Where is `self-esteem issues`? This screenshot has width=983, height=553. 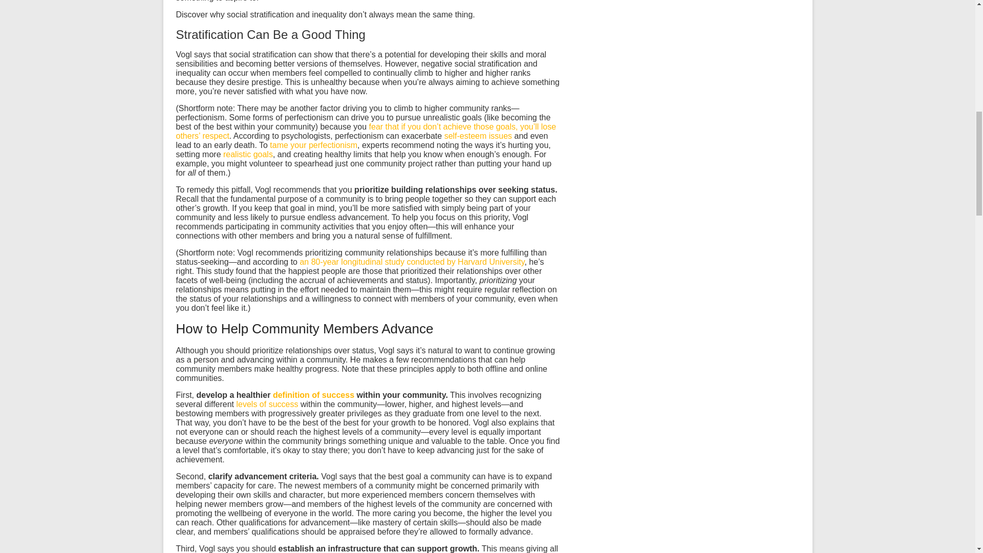 self-esteem issues is located at coordinates (478, 136).